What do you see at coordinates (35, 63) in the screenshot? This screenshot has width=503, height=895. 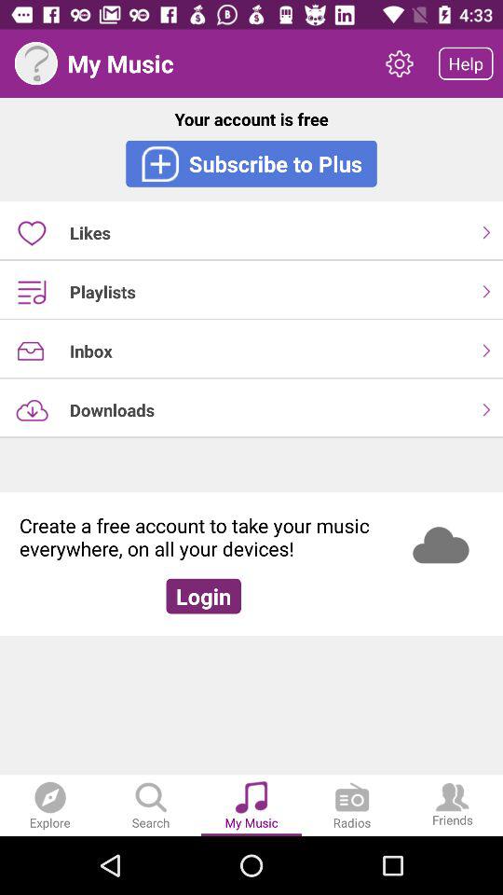 I see `help selection` at bounding box center [35, 63].